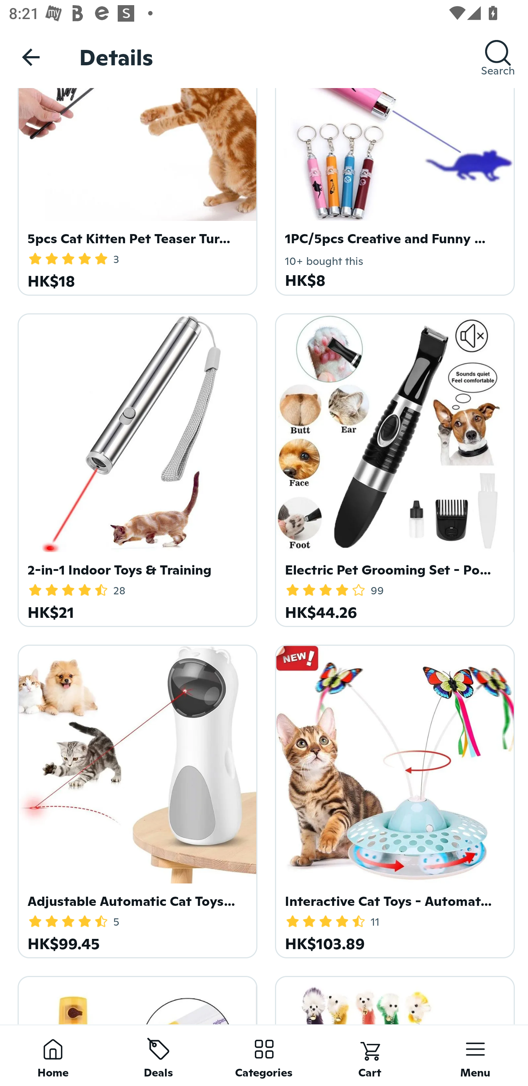 Image resolution: width=528 pixels, height=1086 pixels. Describe the element at coordinates (53, 1055) in the screenshot. I see `Home` at that location.